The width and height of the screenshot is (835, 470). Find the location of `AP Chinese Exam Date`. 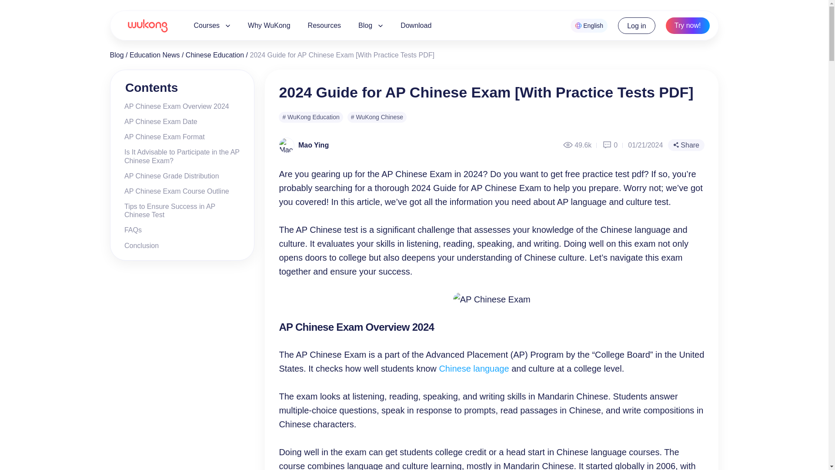

AP Chinese Exam Date is located at coordinates (157, 122).